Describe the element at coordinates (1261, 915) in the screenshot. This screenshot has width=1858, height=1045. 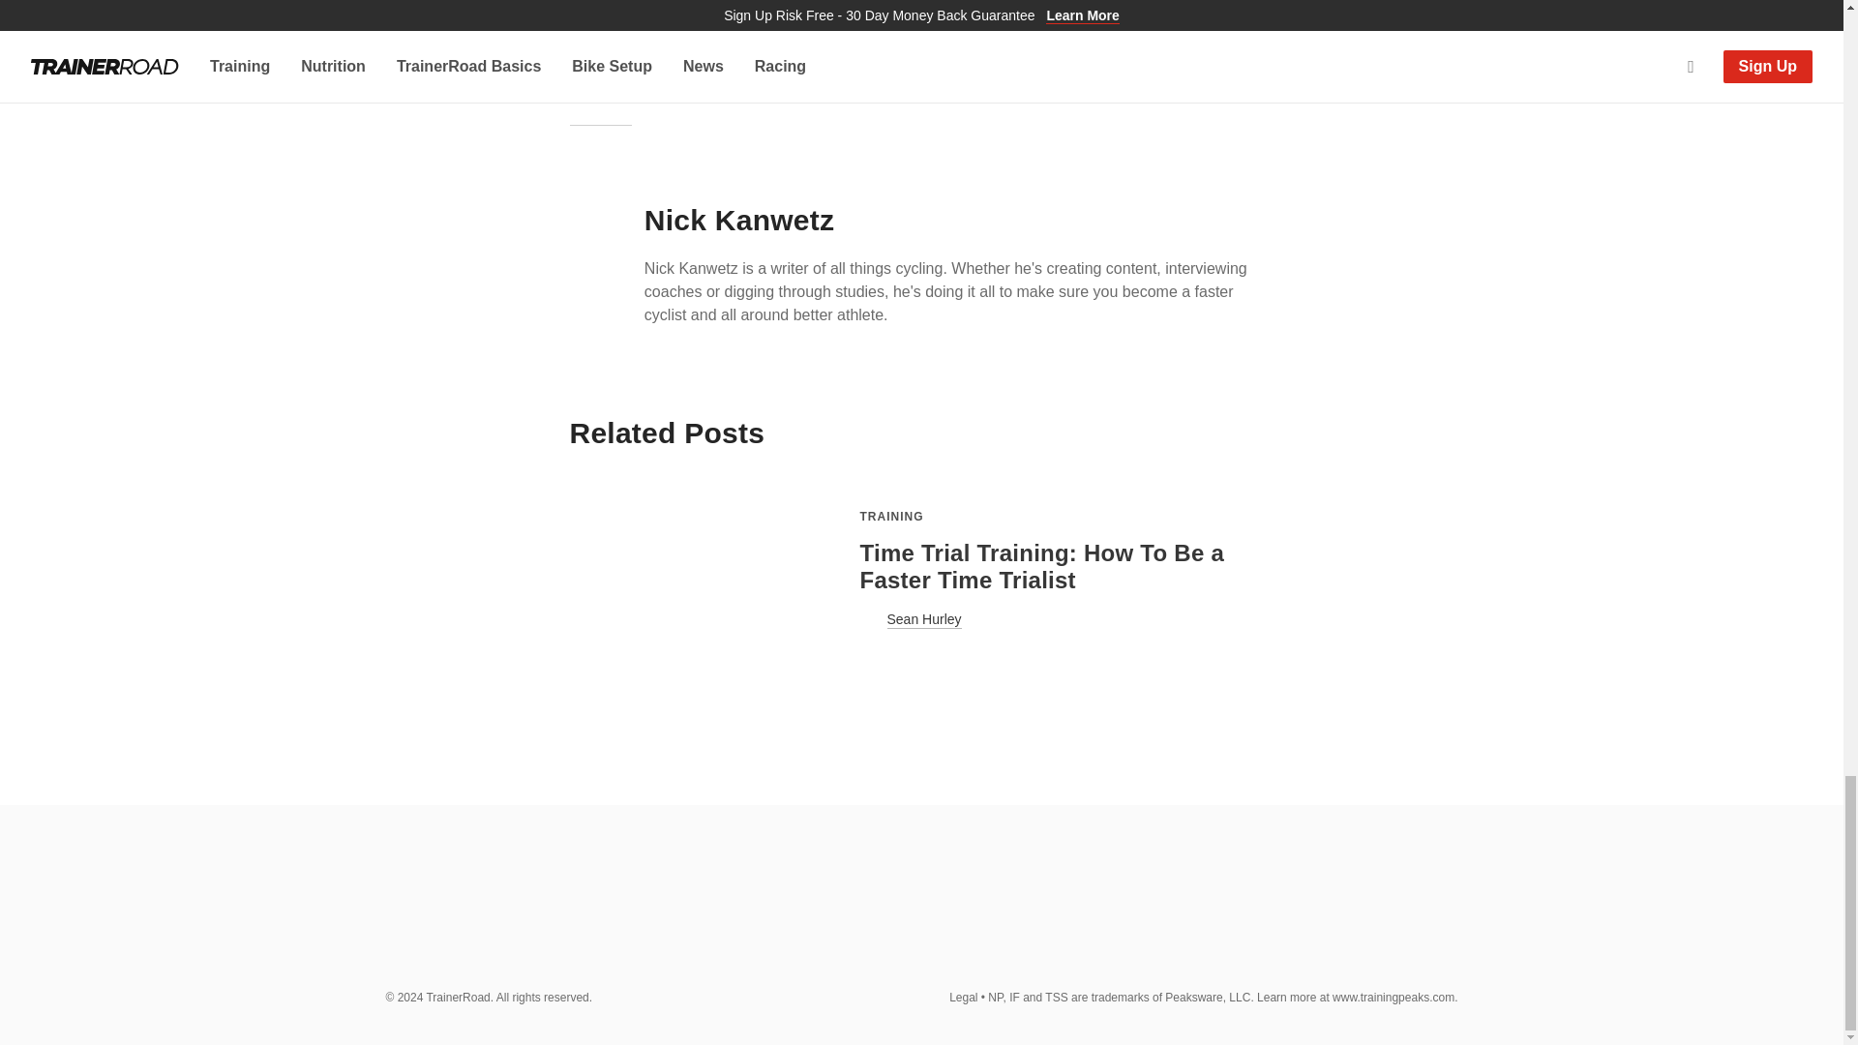
I see `Follow TrainerRoad on Facebook` at that location.